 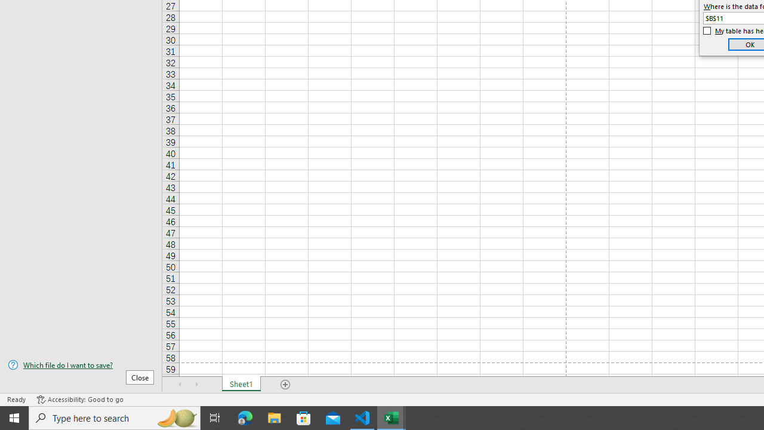 What do you see at coordinates (285, 385) in the screenshot?
I see `Add Sheet` at bounding box center [285, 385].